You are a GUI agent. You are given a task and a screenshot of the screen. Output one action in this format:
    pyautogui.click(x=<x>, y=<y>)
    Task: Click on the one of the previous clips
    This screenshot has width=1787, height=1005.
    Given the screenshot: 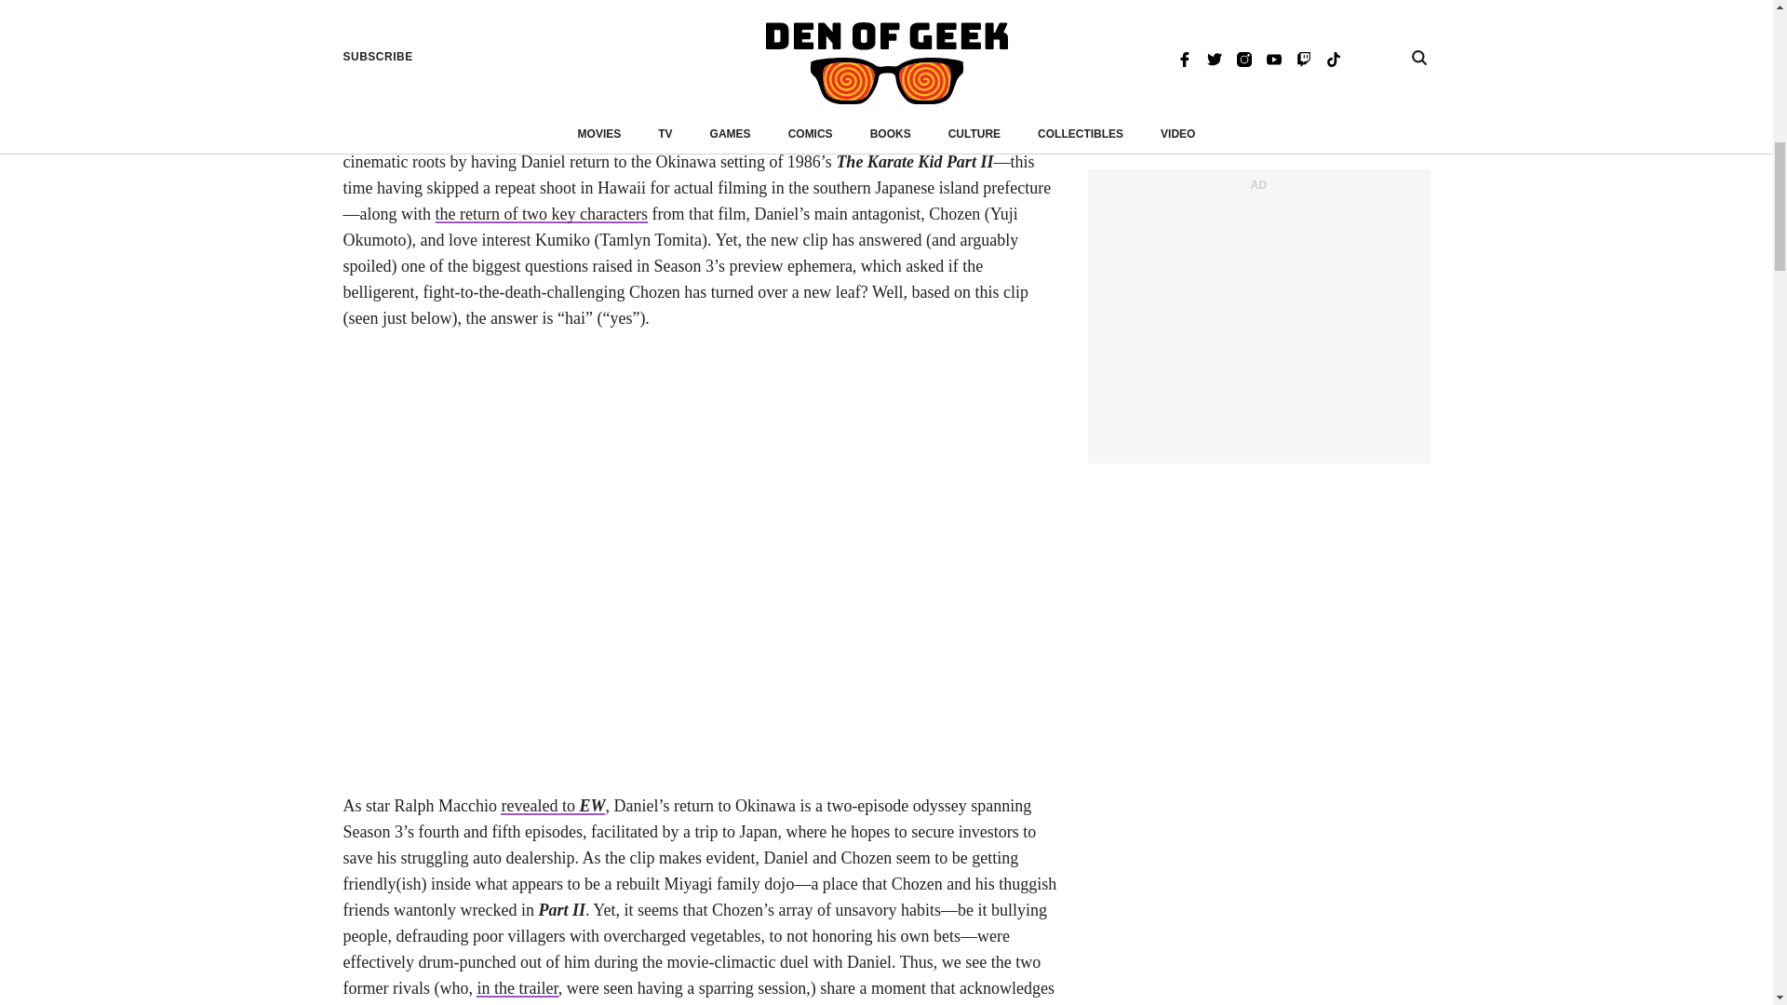 What is the action you would take?
    pyautogui.click(x=443, y=54)
    